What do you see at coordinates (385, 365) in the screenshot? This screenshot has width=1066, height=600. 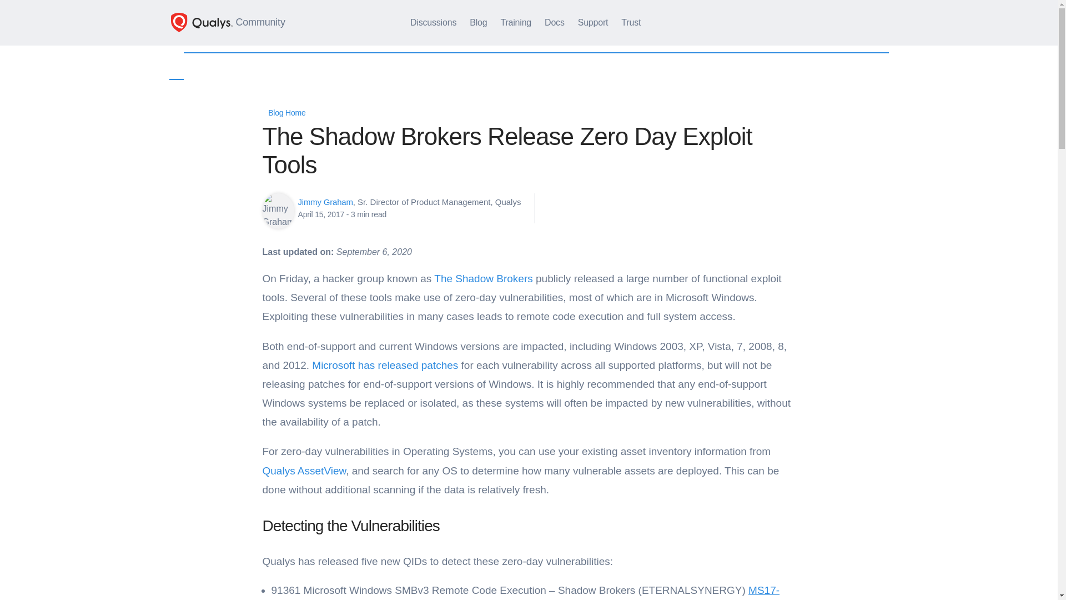 I see `Microsoft has released patches` at bounding box center [385, 365].